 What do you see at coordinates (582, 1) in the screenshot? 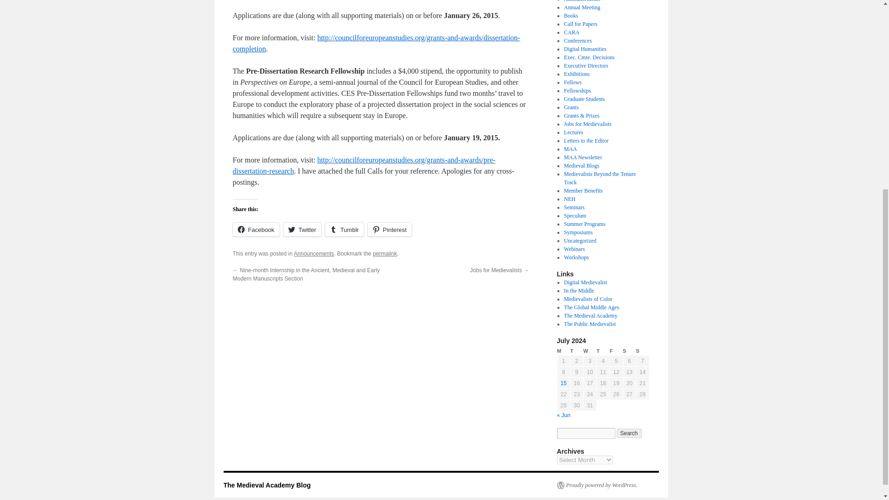
I see `Announcements` at bounding box center [582, 1].